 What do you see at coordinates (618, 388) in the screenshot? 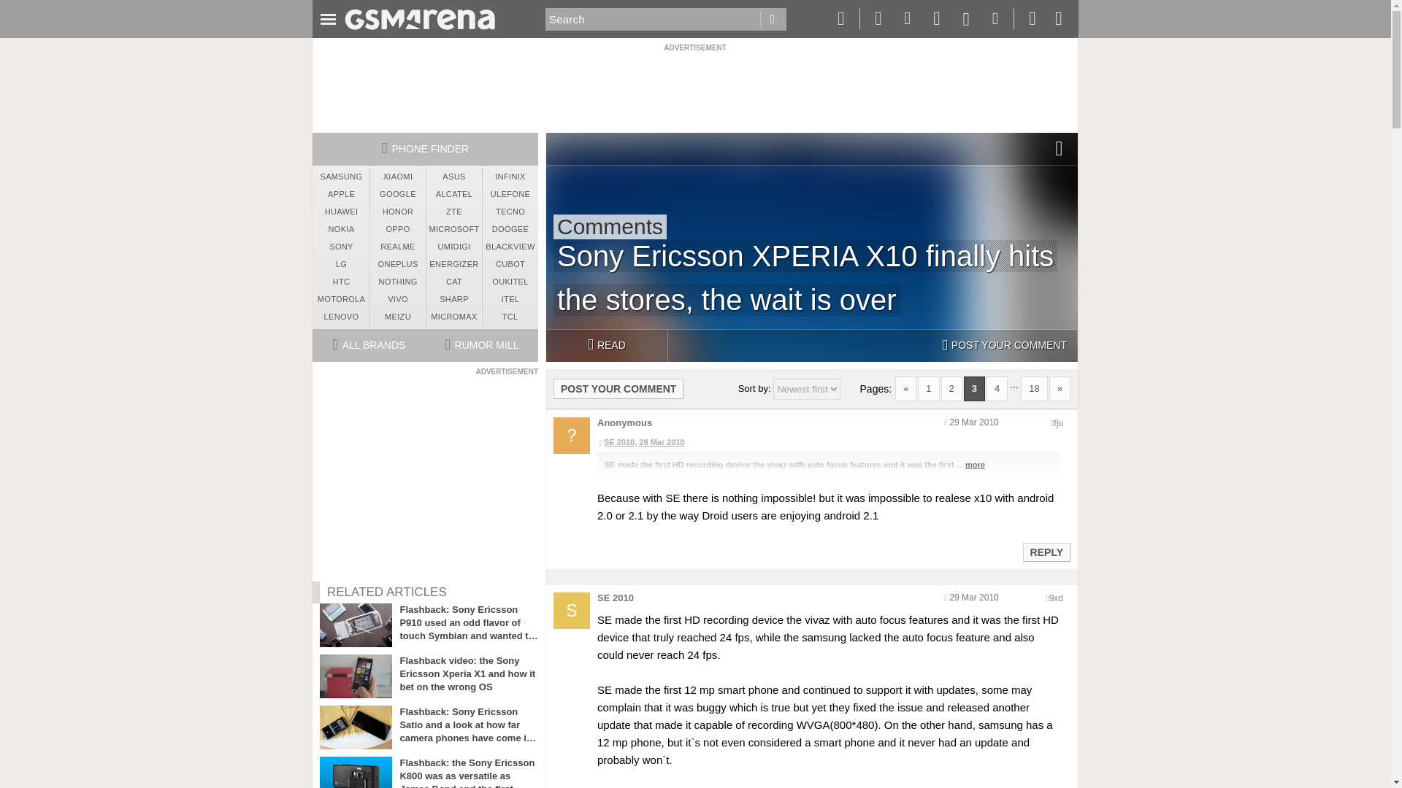
I see `POST YOUR COMMENT` at bounding box center [618, 388].